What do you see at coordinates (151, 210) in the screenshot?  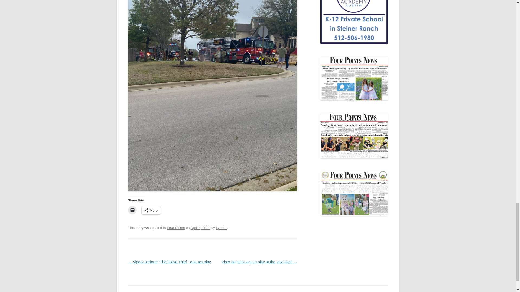 I see `More` at bounding box center [151, 210].